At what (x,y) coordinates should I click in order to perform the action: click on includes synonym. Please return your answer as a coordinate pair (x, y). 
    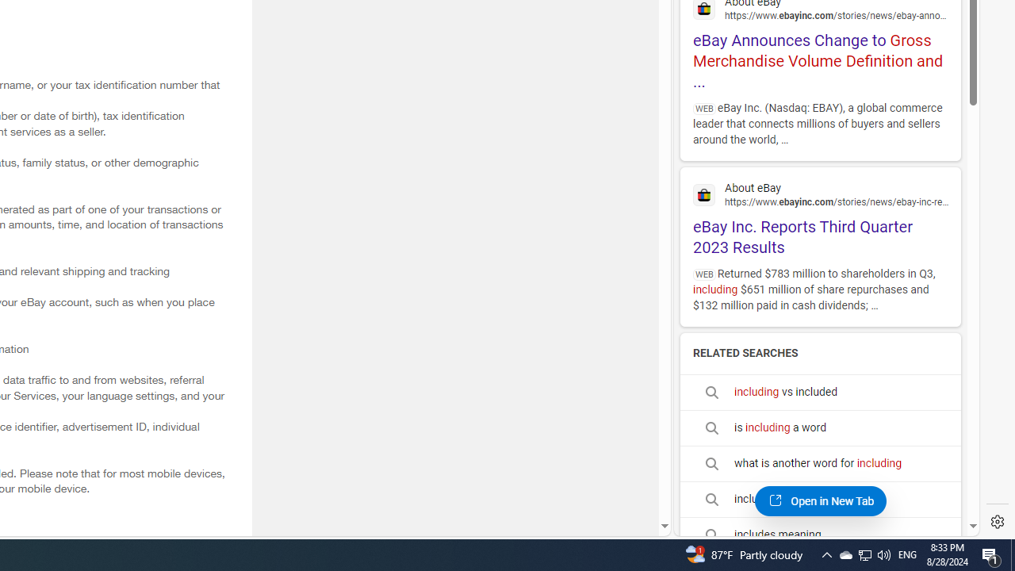
    Looking at the image, I should click on (820, 499).